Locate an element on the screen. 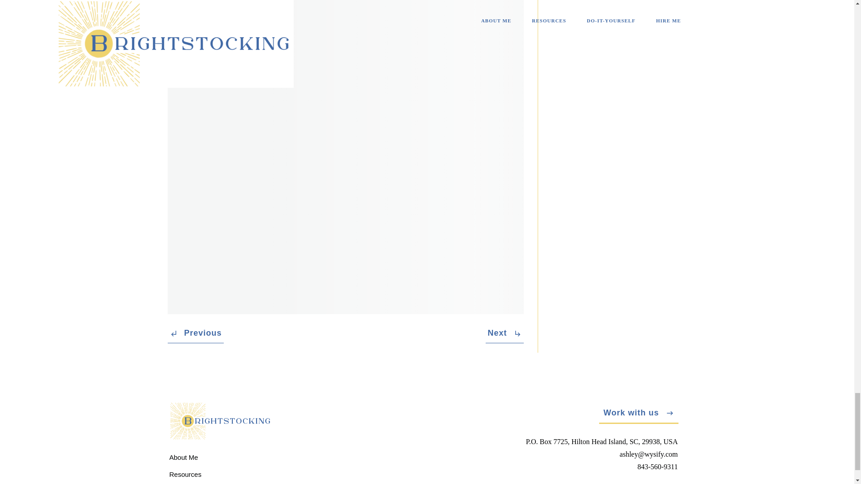  Previous is located at coordinates (196, 333).